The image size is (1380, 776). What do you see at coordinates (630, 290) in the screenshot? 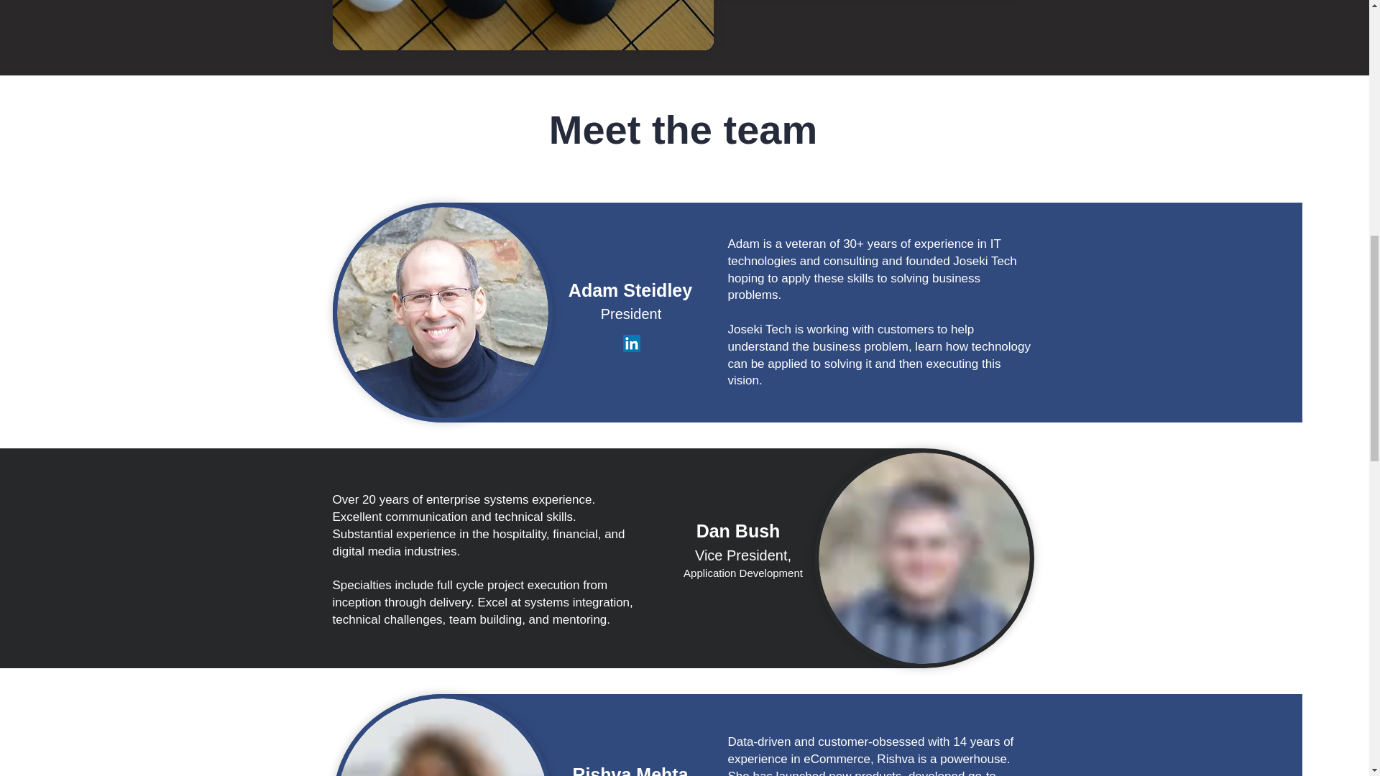
I see `Adam Steidley` at bounding box center [630, 290].